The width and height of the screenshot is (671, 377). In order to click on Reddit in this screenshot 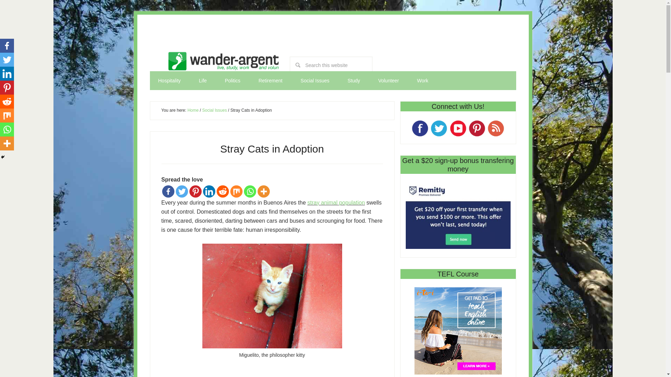, I will do `click(223, 191)`.